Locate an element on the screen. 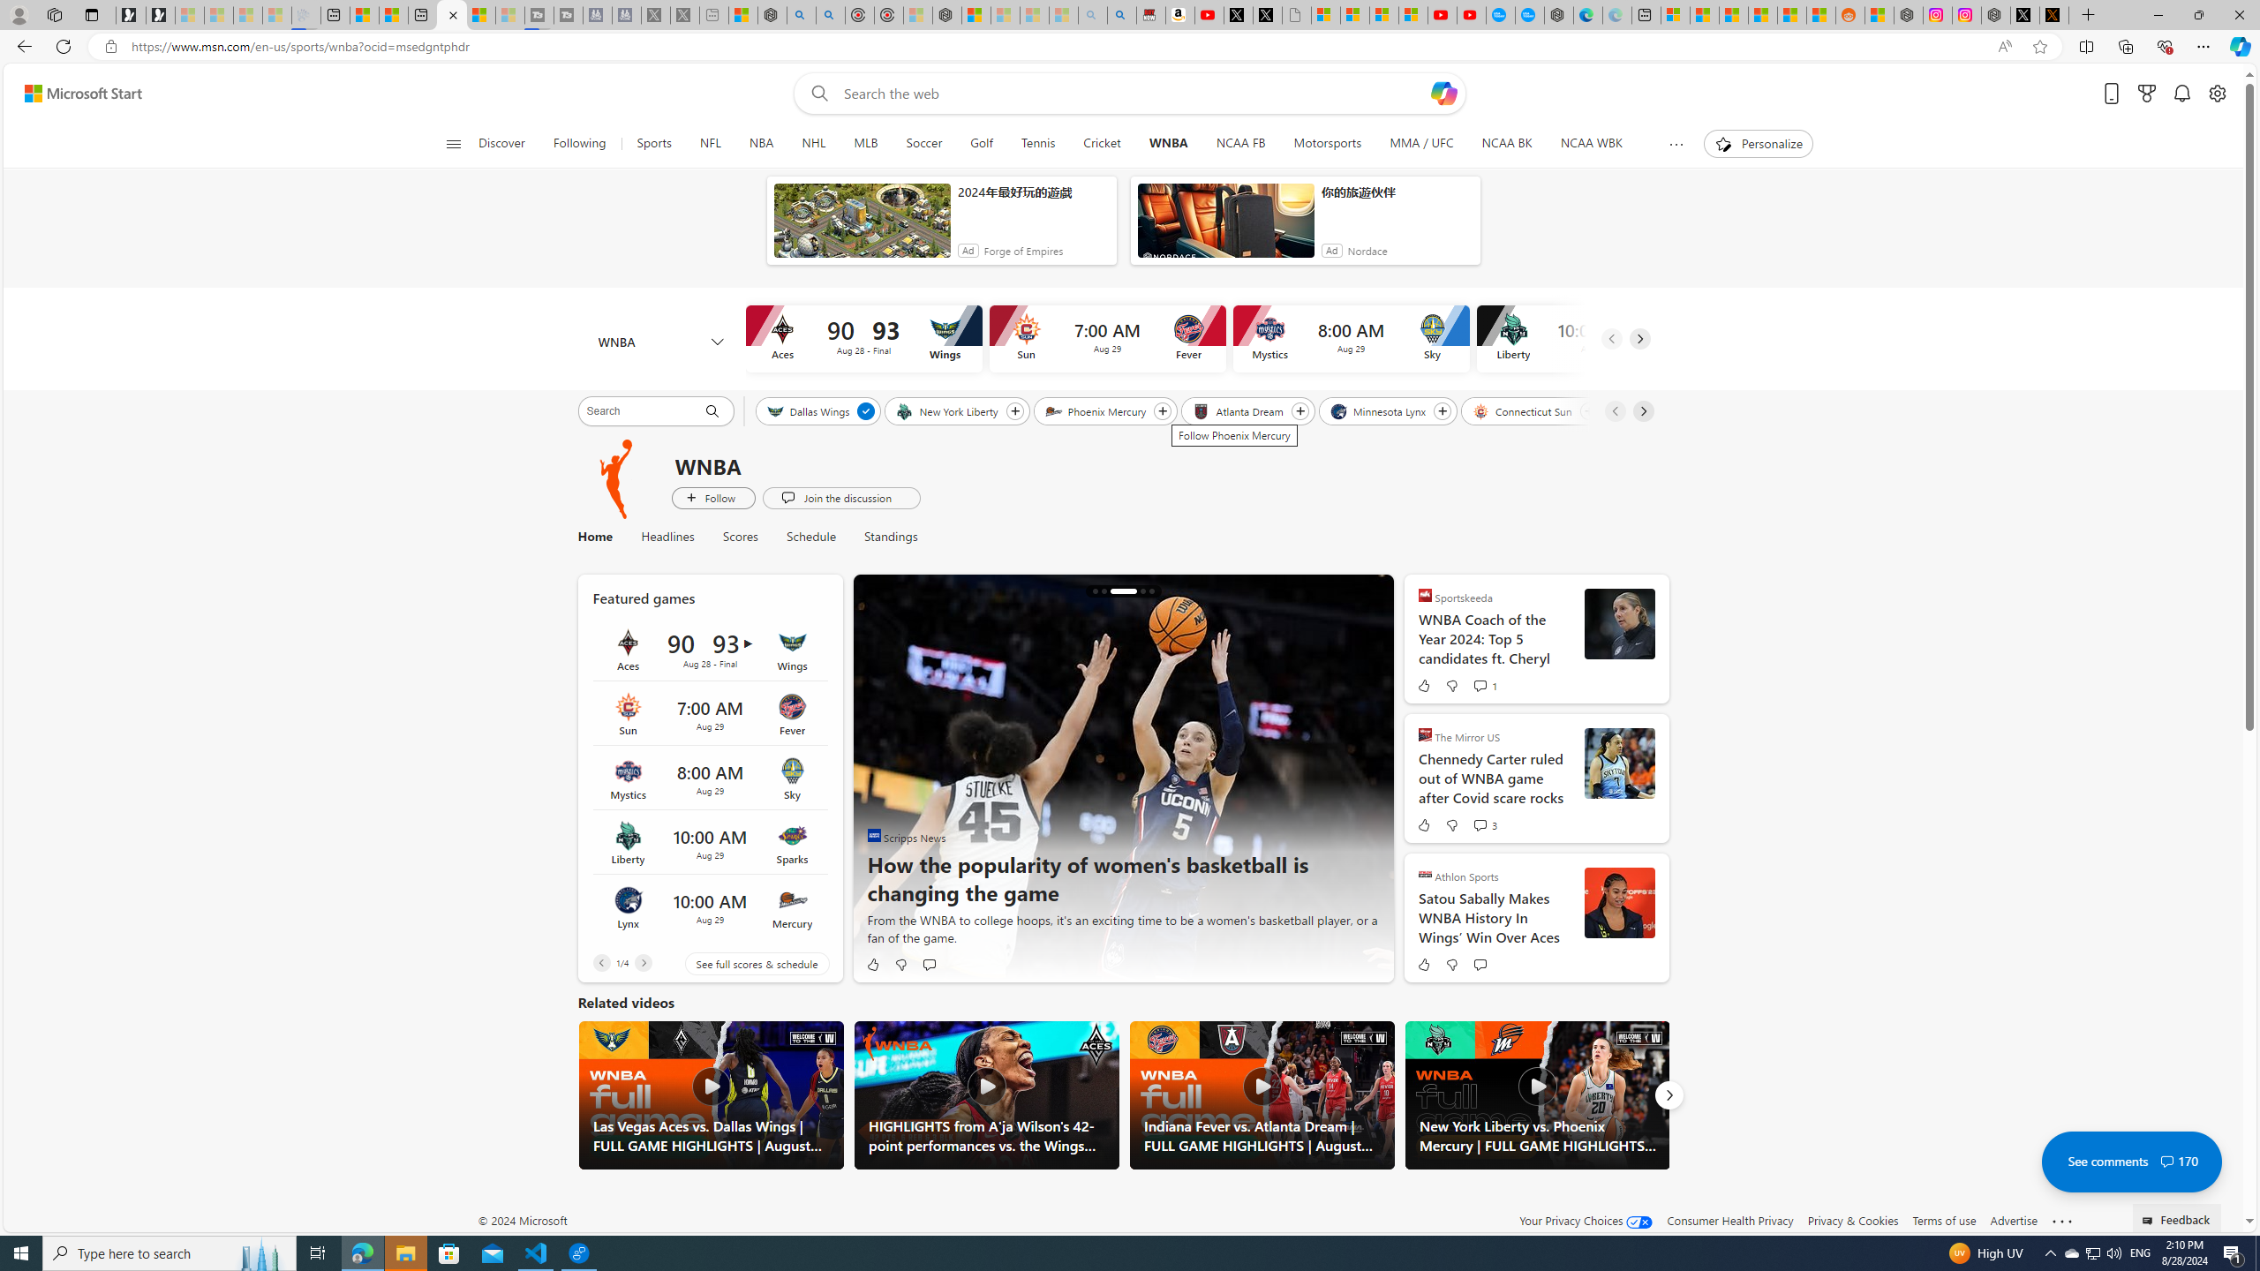 Image resolution: width=2260 pixels, height=1271 pixels. Notifications is located at coordinates (2181, 94).